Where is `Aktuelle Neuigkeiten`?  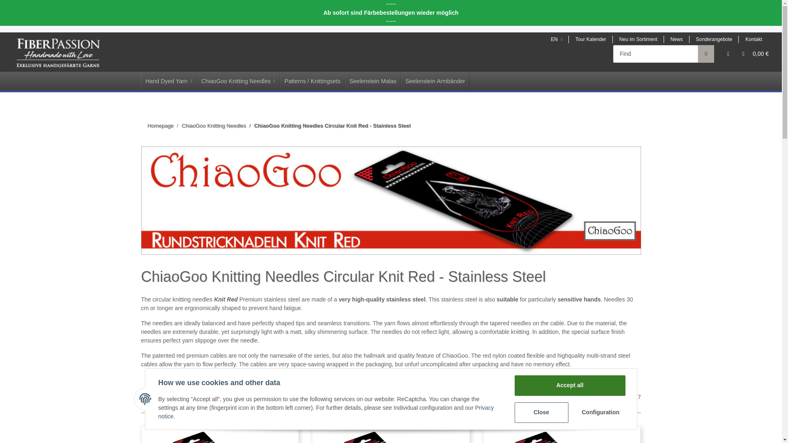 Aktuelle Neuigkeiten is located at coordinates (677, 39).